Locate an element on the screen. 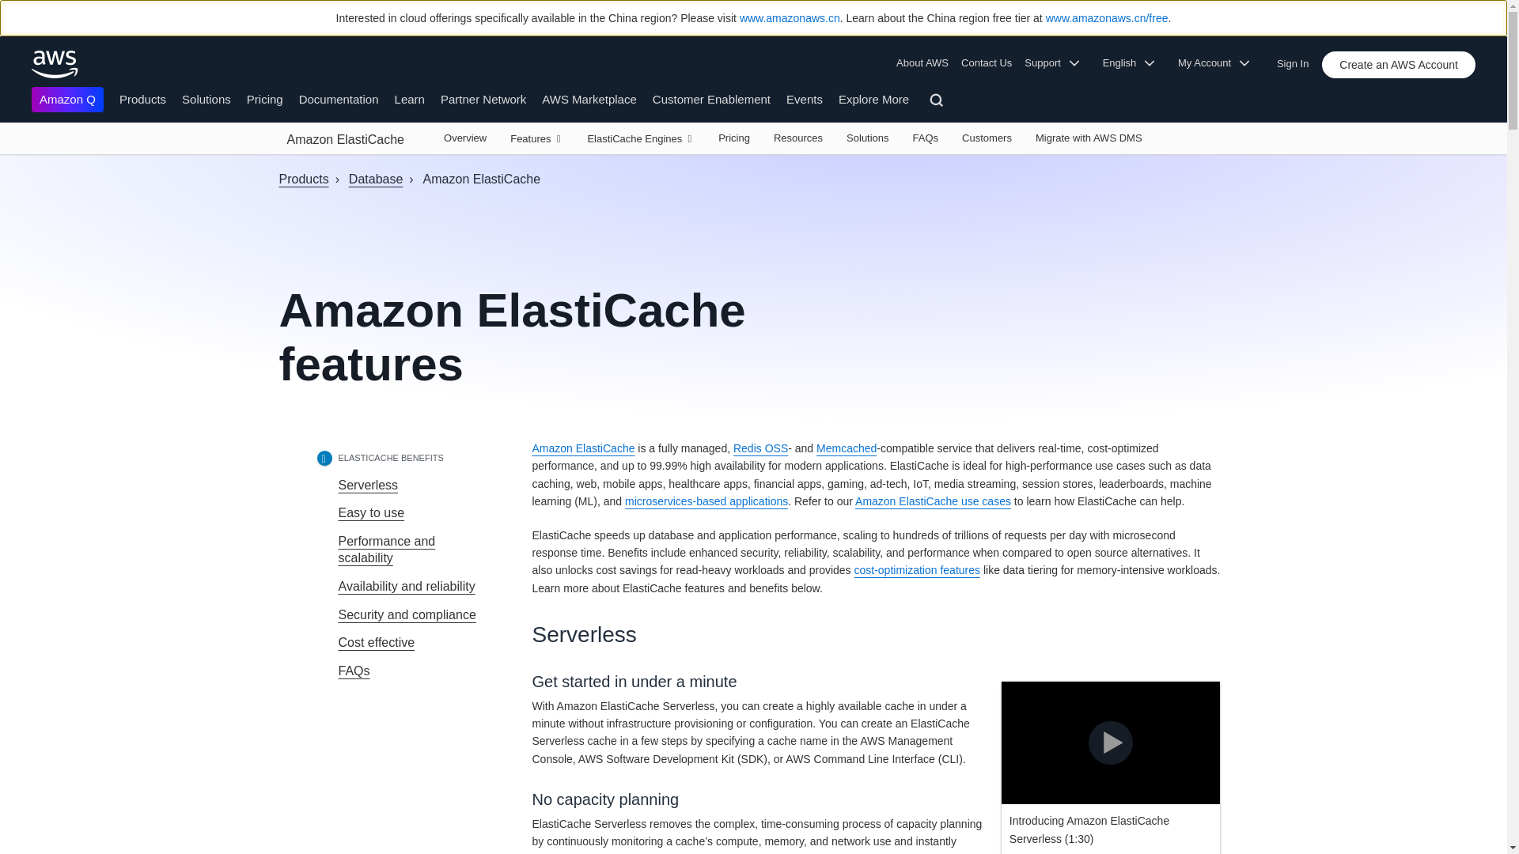 Image resolution: width=1519 pixels, height=854 pixels. Documentation is located at coordinates (339, 98).